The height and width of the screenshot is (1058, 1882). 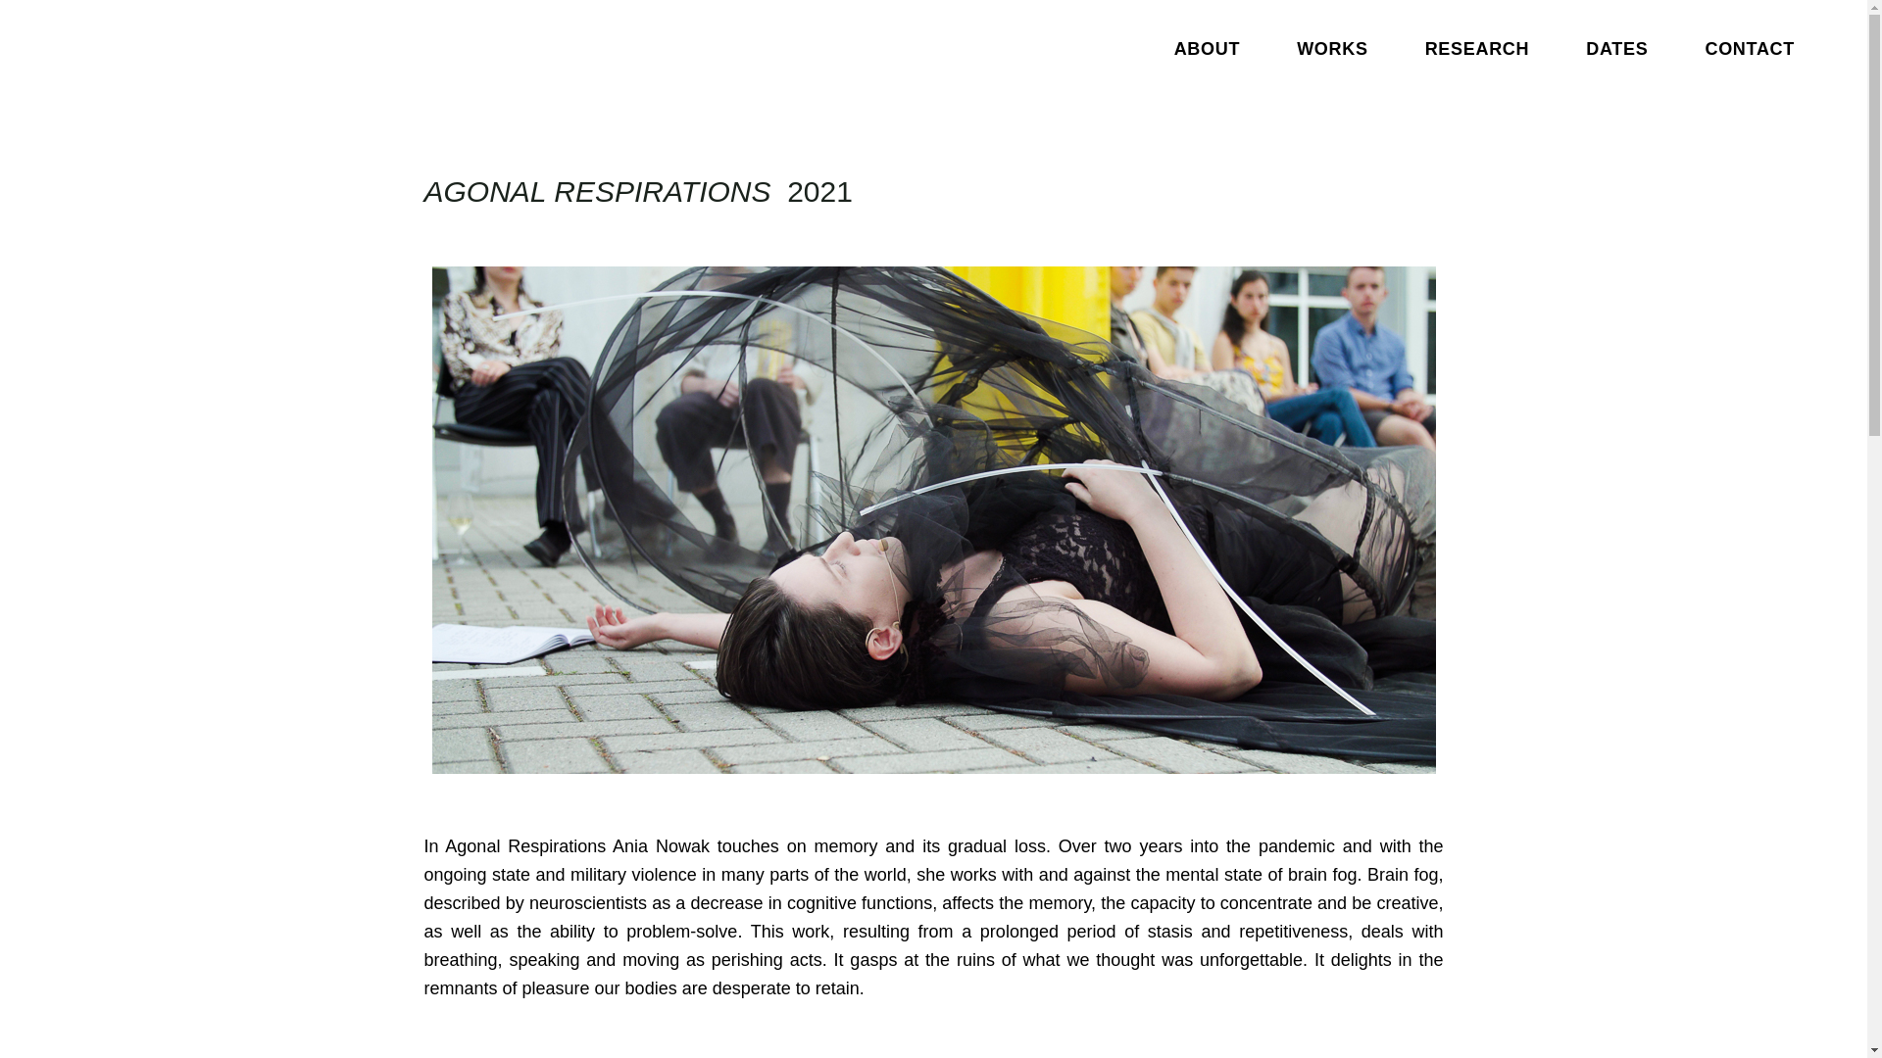 What do you see at coordinates (1208, 49) in the screenshot?
I see `ABOUT` at bounding box center [1208, 49].